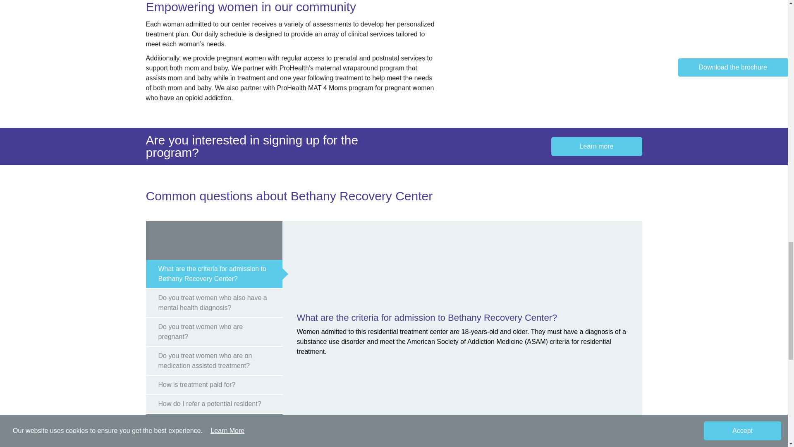  Describe the element at coordinates (213, 404) in the screenshot. I see `How do I refer a potential resident?` at that location.